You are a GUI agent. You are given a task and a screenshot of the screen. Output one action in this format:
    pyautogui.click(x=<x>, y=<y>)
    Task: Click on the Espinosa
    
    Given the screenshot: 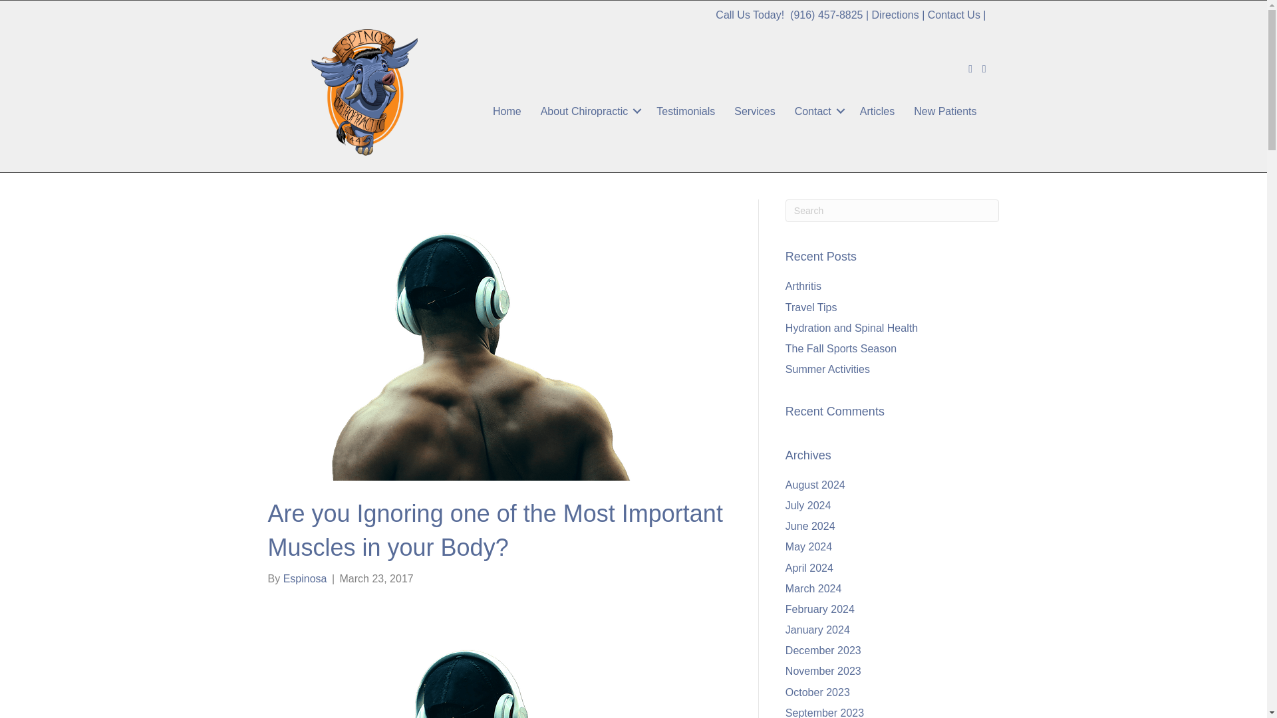 What is the action you would take?
    pyautogui.click(x=305, y=578)
    